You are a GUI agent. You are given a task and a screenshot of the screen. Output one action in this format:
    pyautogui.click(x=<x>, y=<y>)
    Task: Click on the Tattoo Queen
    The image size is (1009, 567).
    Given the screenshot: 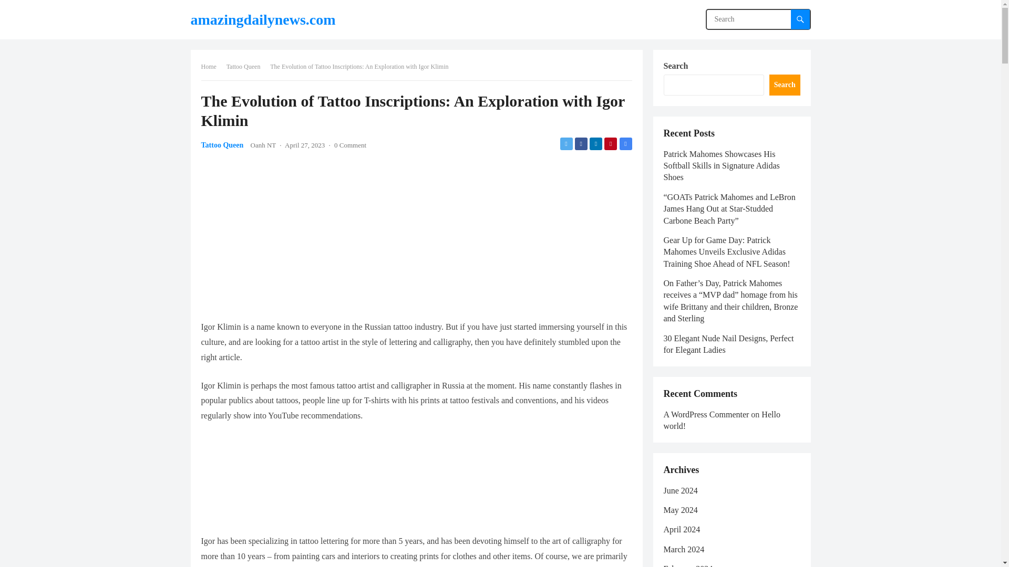 What is the action you would take?
    pyautogui.click(x=247, y=66)
    